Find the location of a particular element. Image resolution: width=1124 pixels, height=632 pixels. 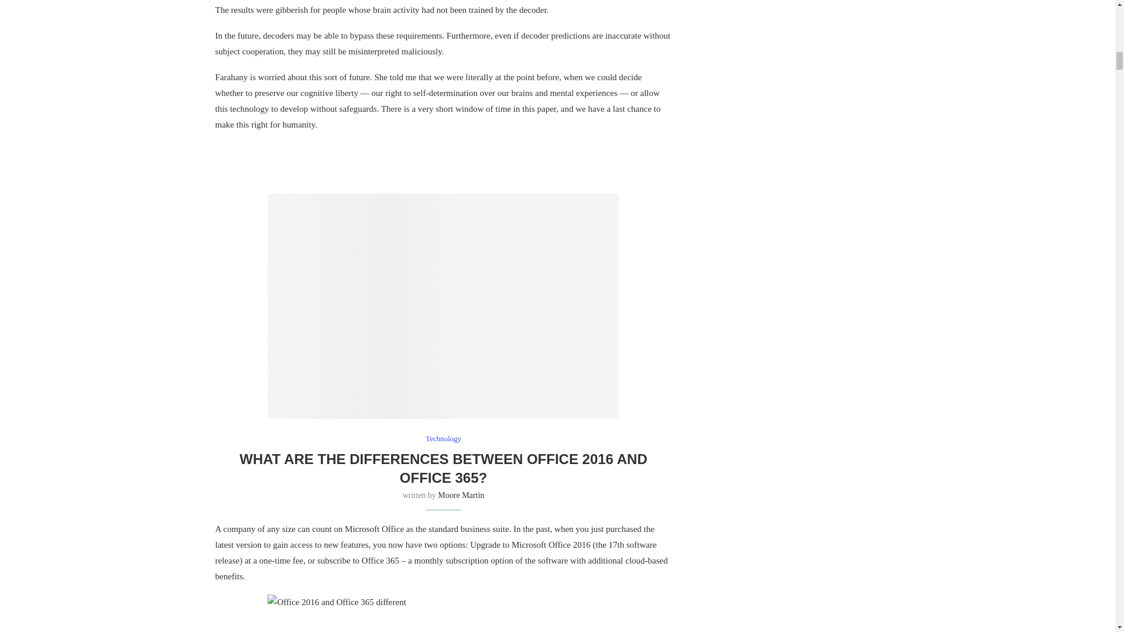

WHAT ARE THE DIFFERENCES BETWEEN OFFICE 2016 AND OFFICE 365? is located at coordinates (443, 468).